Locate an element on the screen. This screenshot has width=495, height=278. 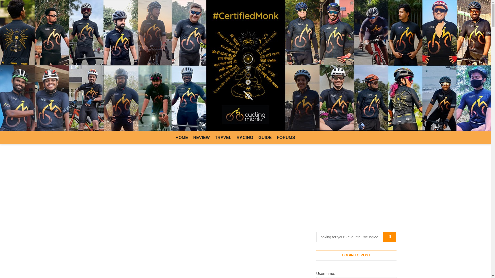
FORUMS is located at coordinates (286, 137).